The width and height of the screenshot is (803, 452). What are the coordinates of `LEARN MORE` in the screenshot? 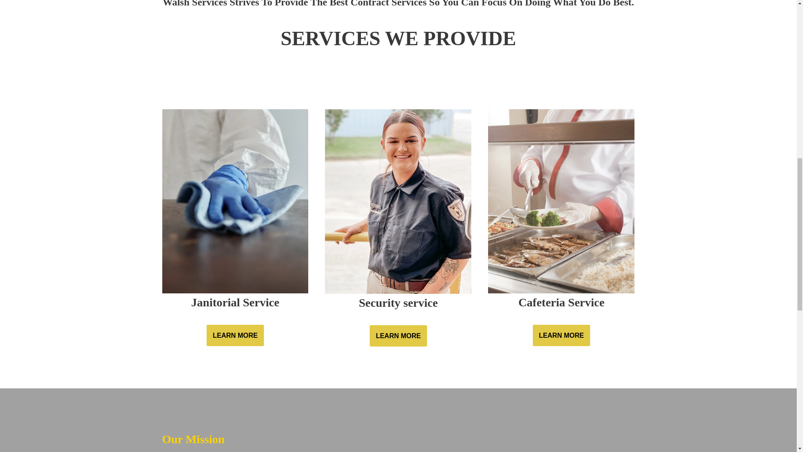 It's located at (561, 336).